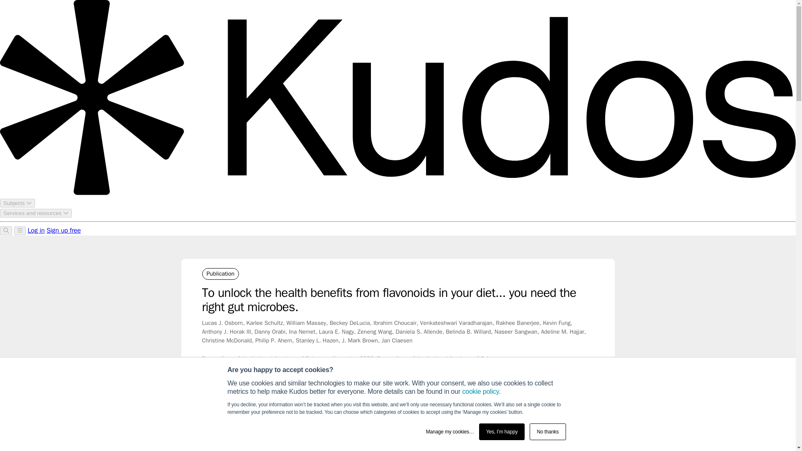  I want to click on Read Article, so click(550, 442).